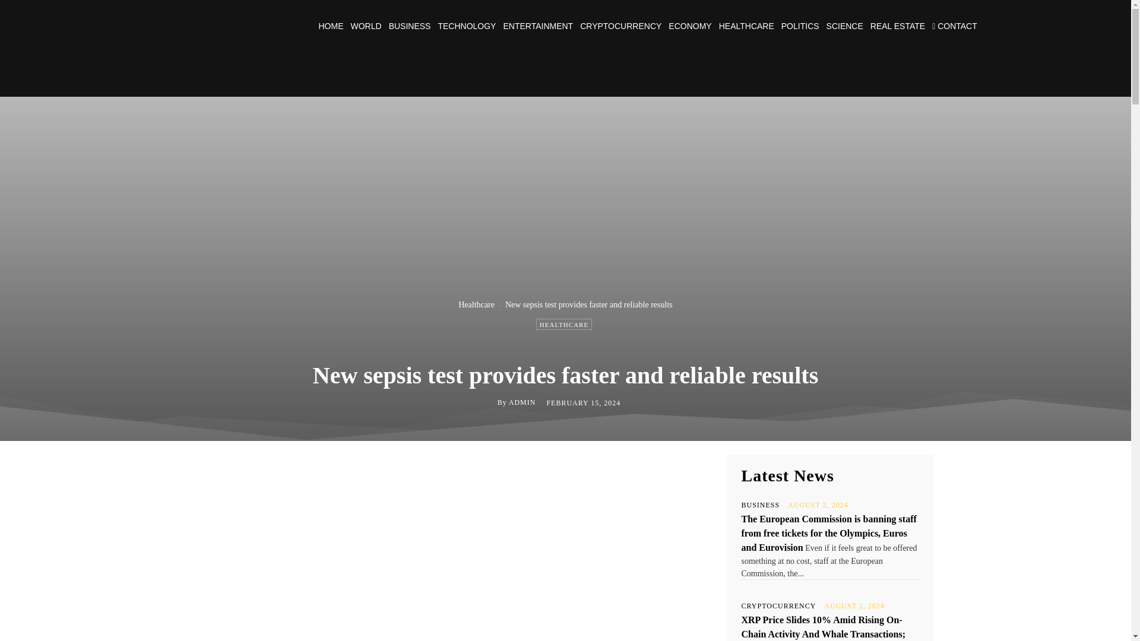  What do you see at coordinates (955, 26) in the screenshot?
I see `CONTACT` at bounding box center [955, 26].